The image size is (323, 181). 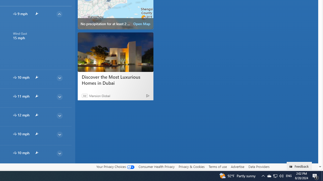 I want to click on Mansion Global, so click(x=99, y=96).